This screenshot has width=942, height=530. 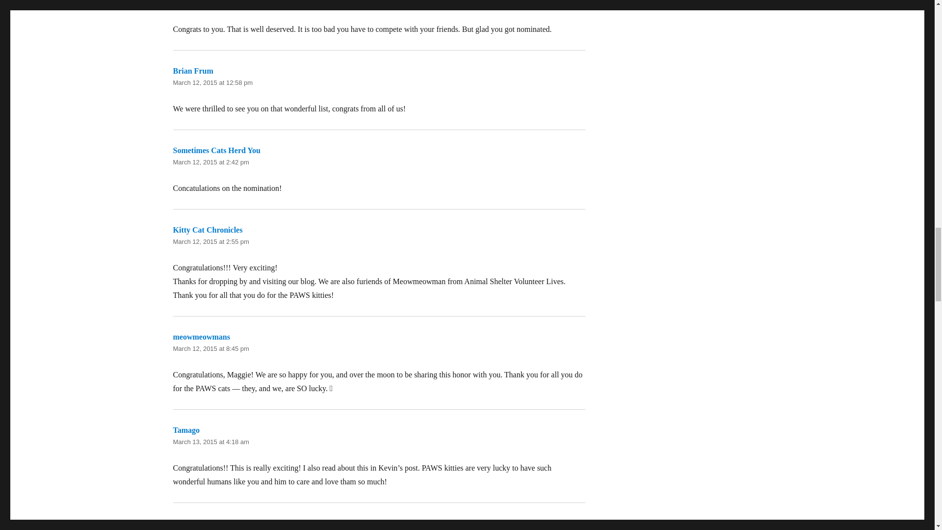 What do you see at coordinates (210, 241) in the screenshot?
I see `March 12, 2015 at 2:55 pm` at bounding box center [210, 241].